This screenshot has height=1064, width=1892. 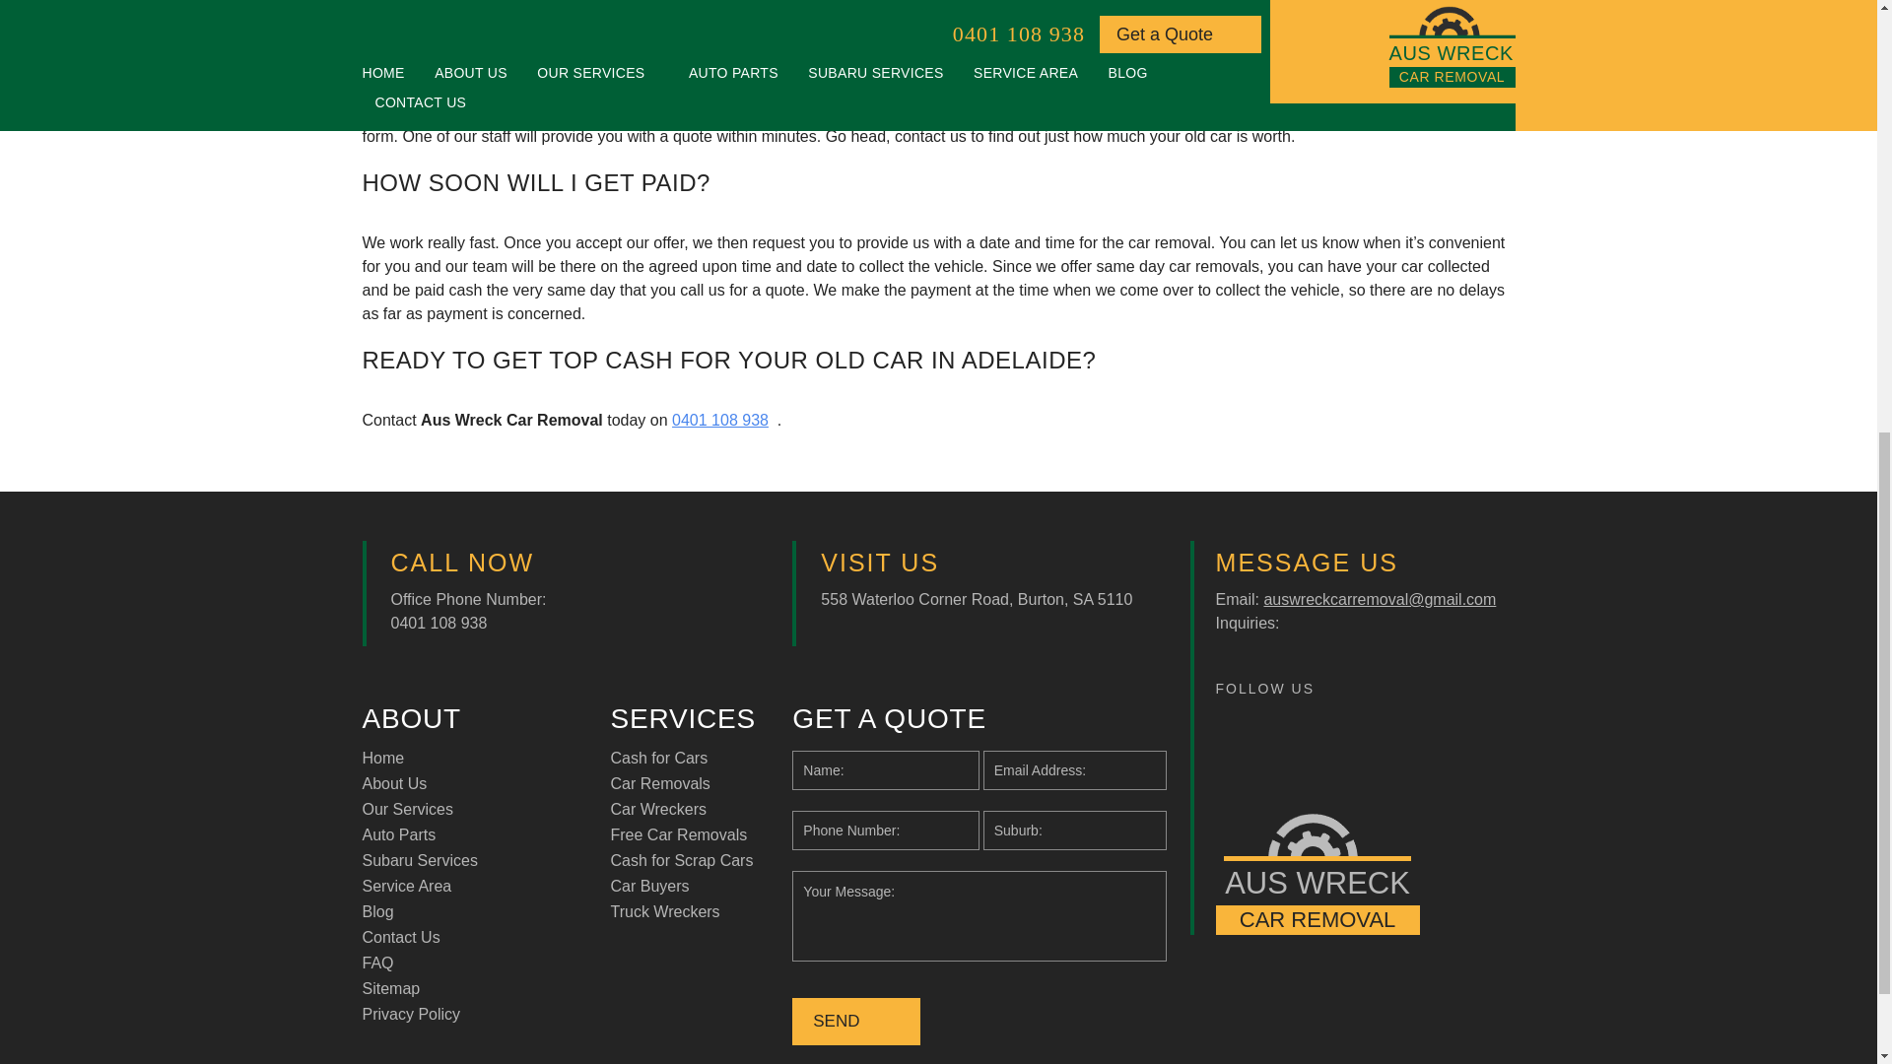 What do you see at coordinates (719, 420) in the screenshot?
I see `0401 108 938` at bounding box center [719, 420].